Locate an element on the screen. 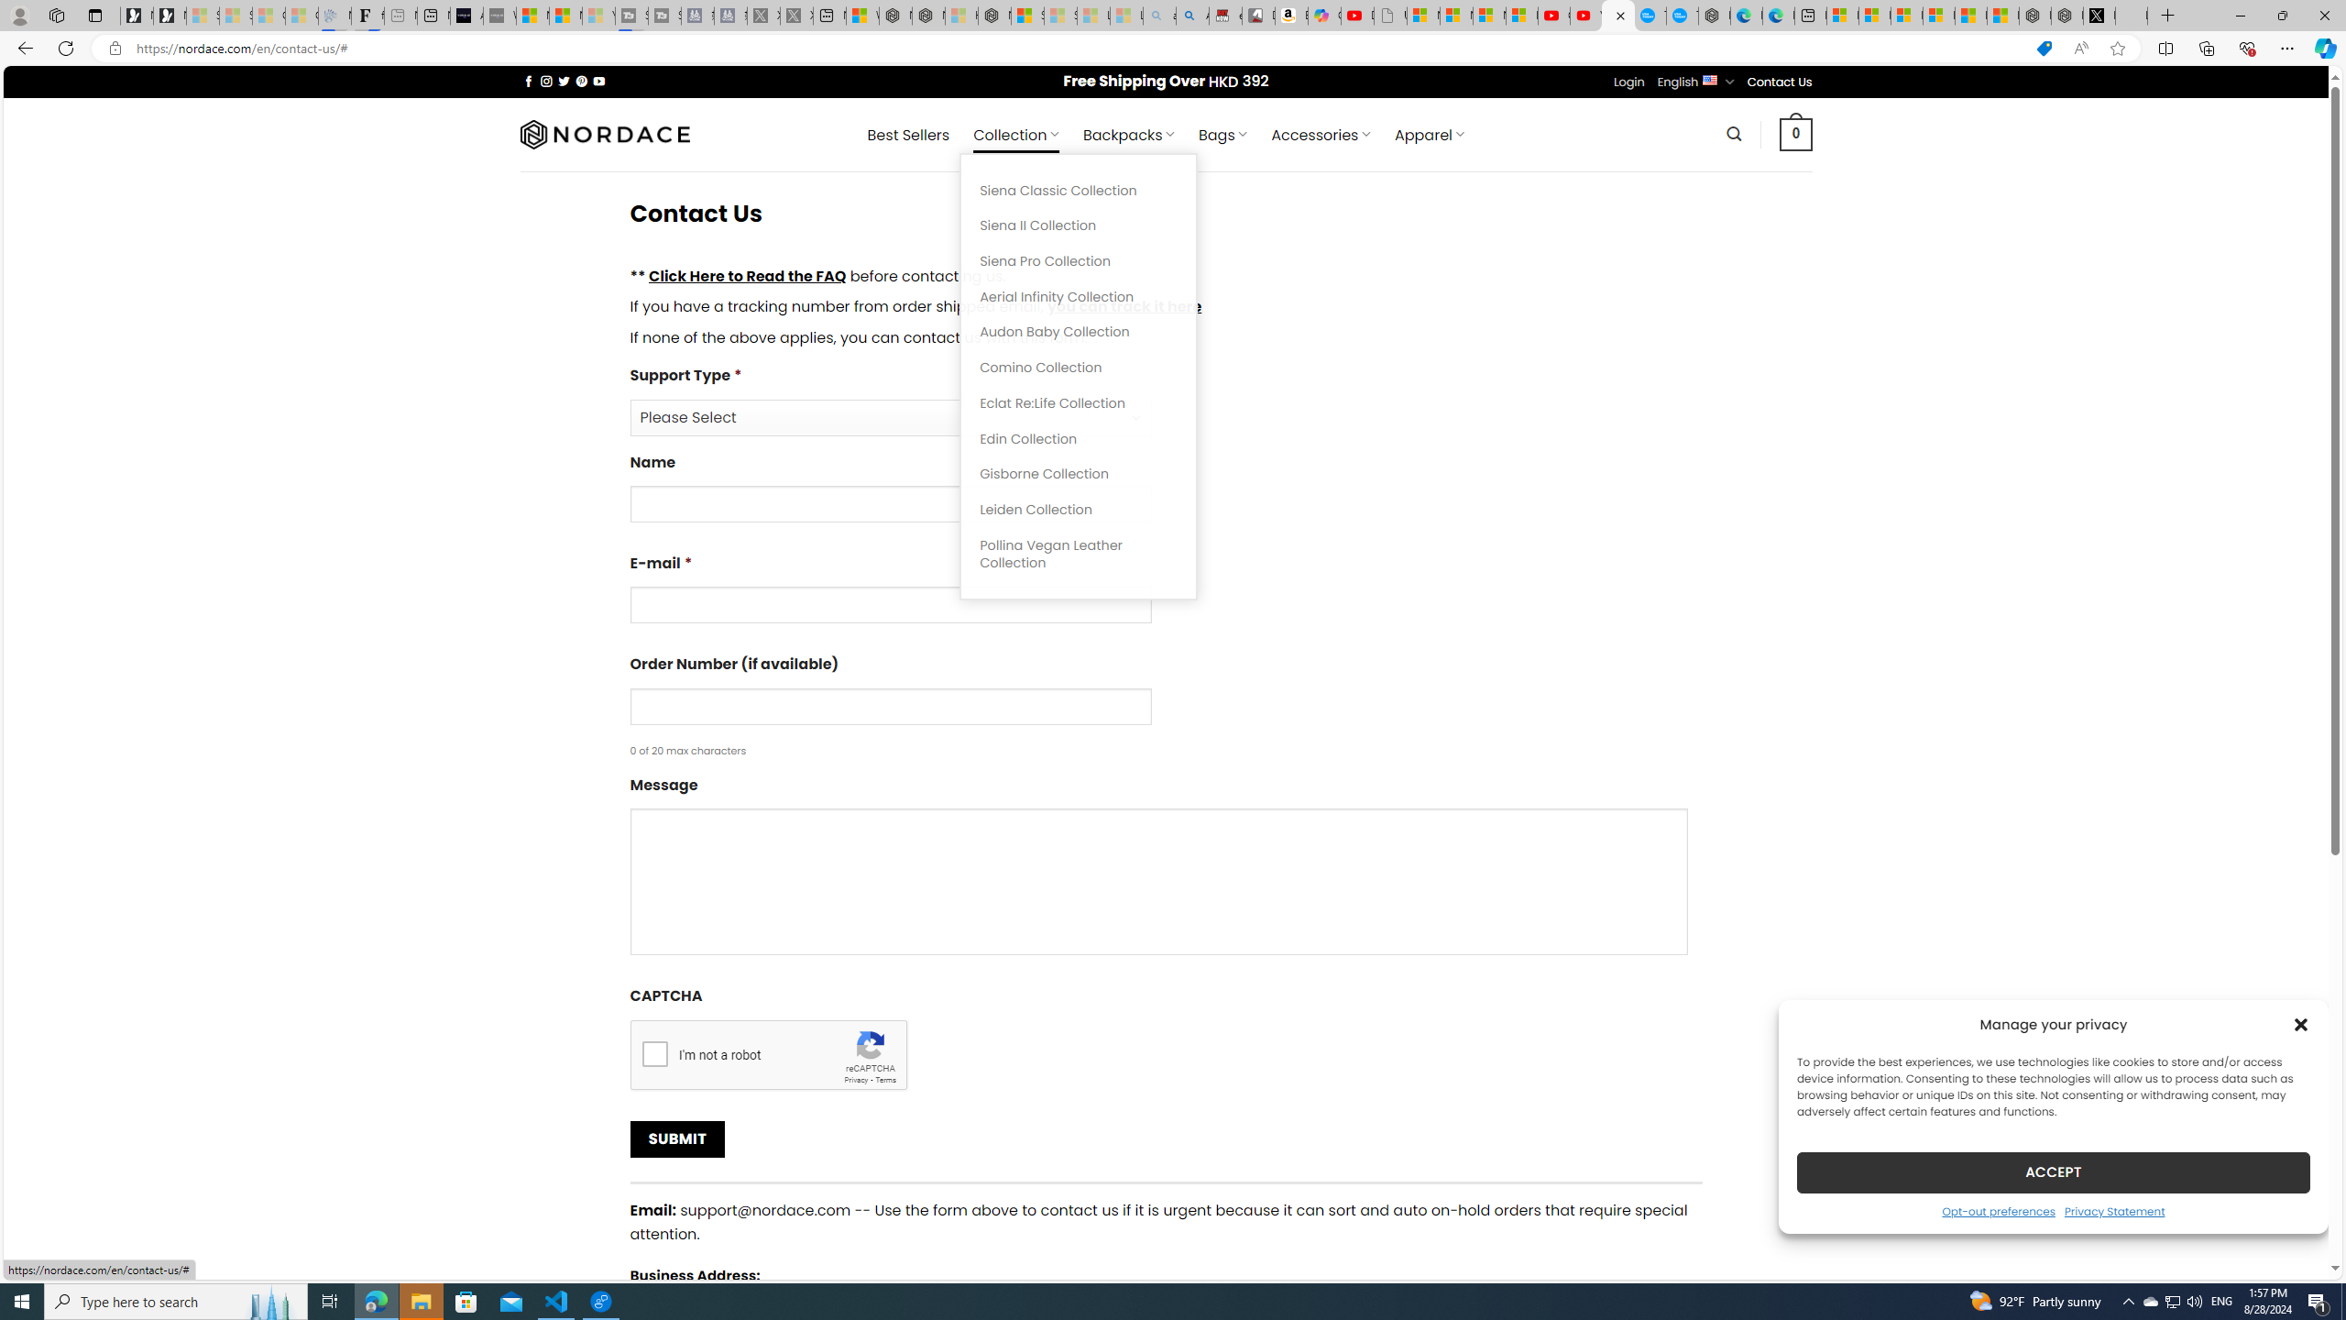 Image resolution: width=2346 pixels, height=1320 pixels. Day 1: Arriving in Yemen (surreal to be here) - YouTube is located at coordinates (1356, 16).